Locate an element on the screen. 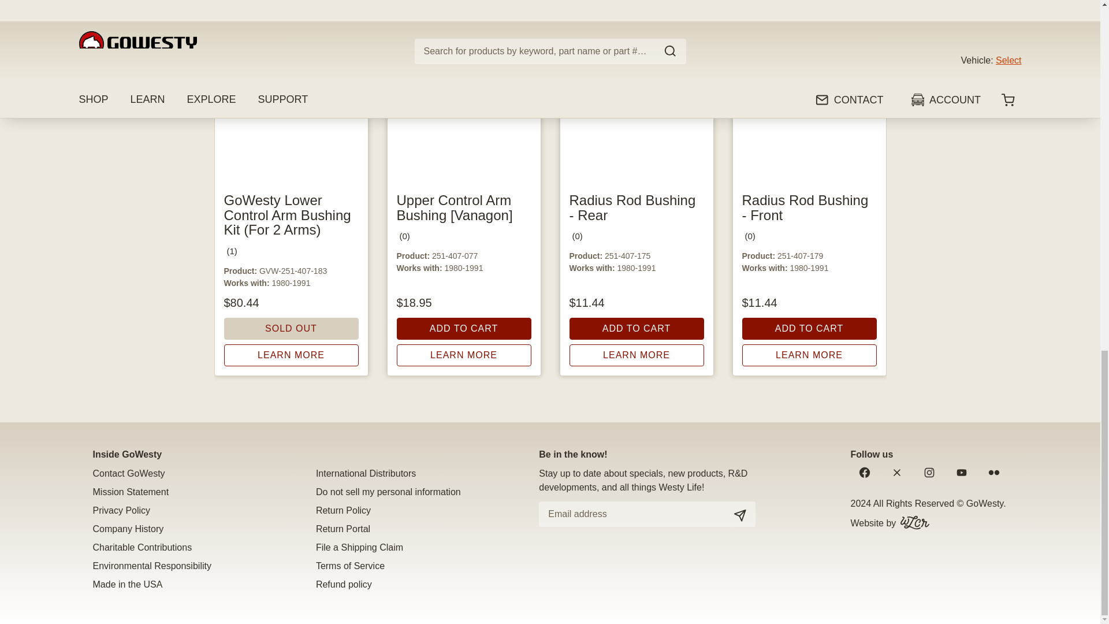 This screenshot has height=624, width=1109. GoWesty on Instagram is located at coordinates (929, 471).